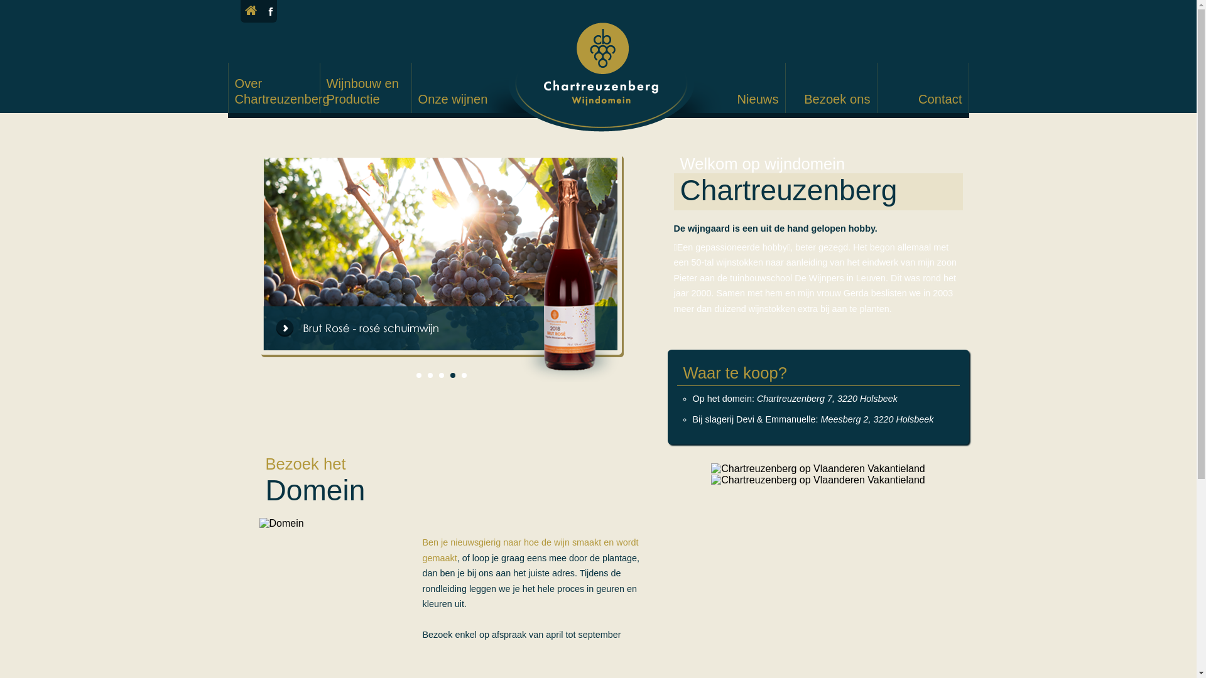  Describe the element at coordinates (283, 92) in the screenshot. I see `Over Chartreuzenberg` at that location.